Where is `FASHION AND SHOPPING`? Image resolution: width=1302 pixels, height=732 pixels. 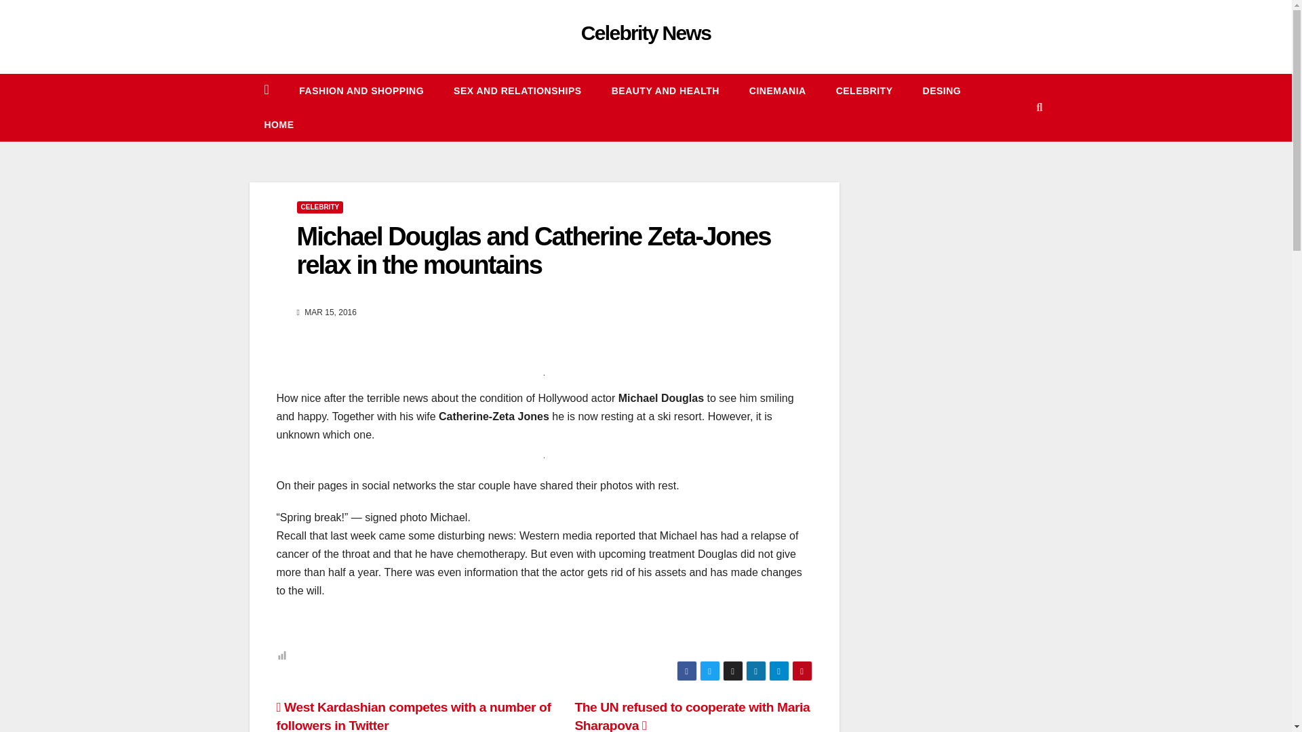
FASHION AND SHOPPING is located at coordinates (361, 91).